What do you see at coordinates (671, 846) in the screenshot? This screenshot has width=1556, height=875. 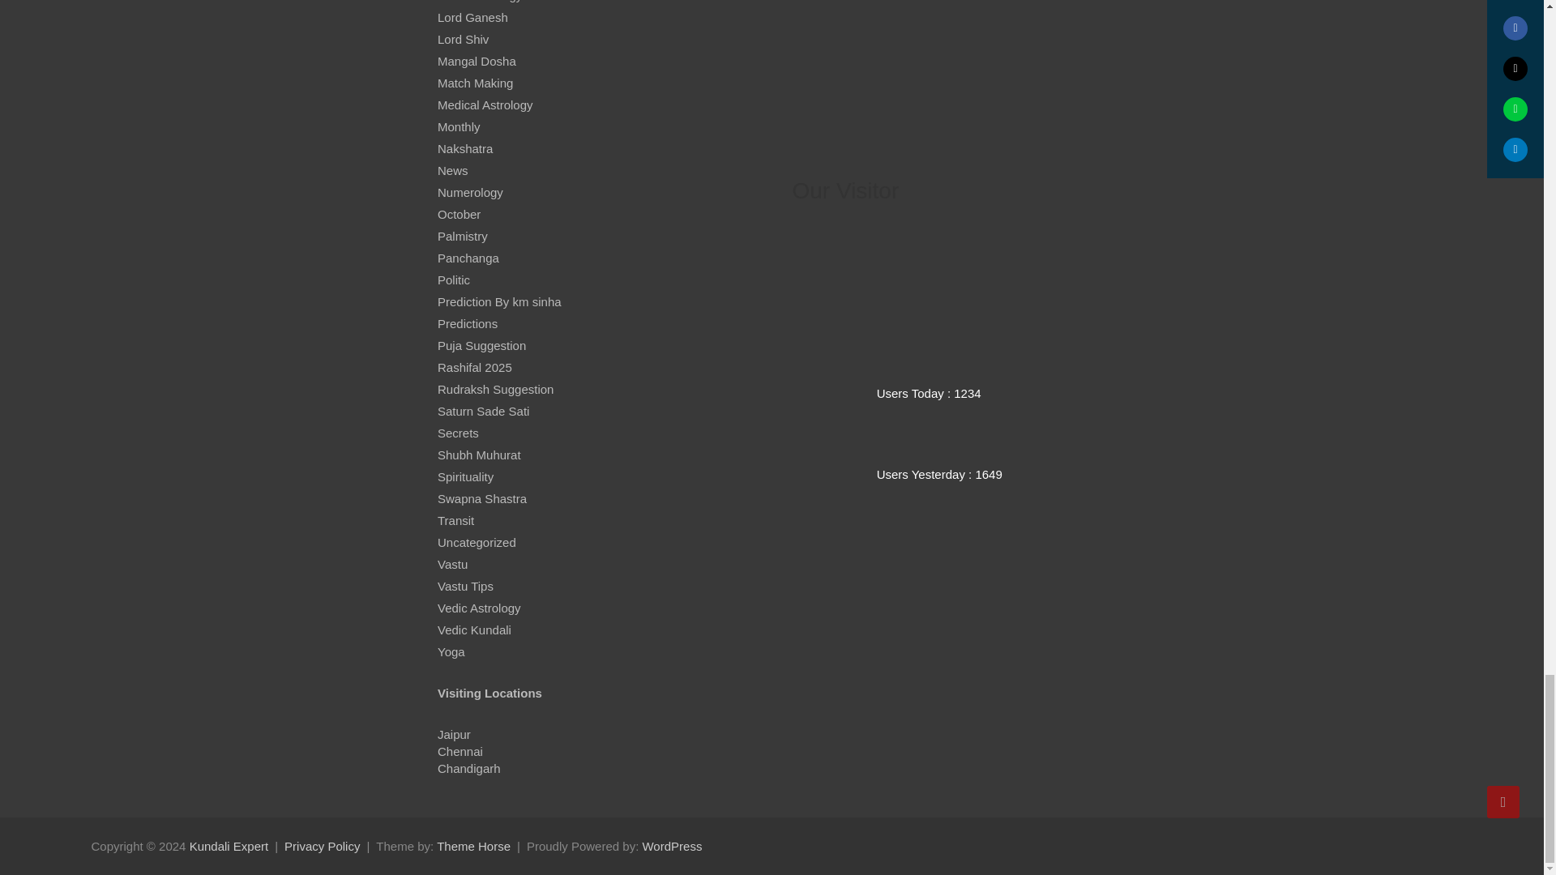 I see `WordPress` at bounding box center [671, 846].